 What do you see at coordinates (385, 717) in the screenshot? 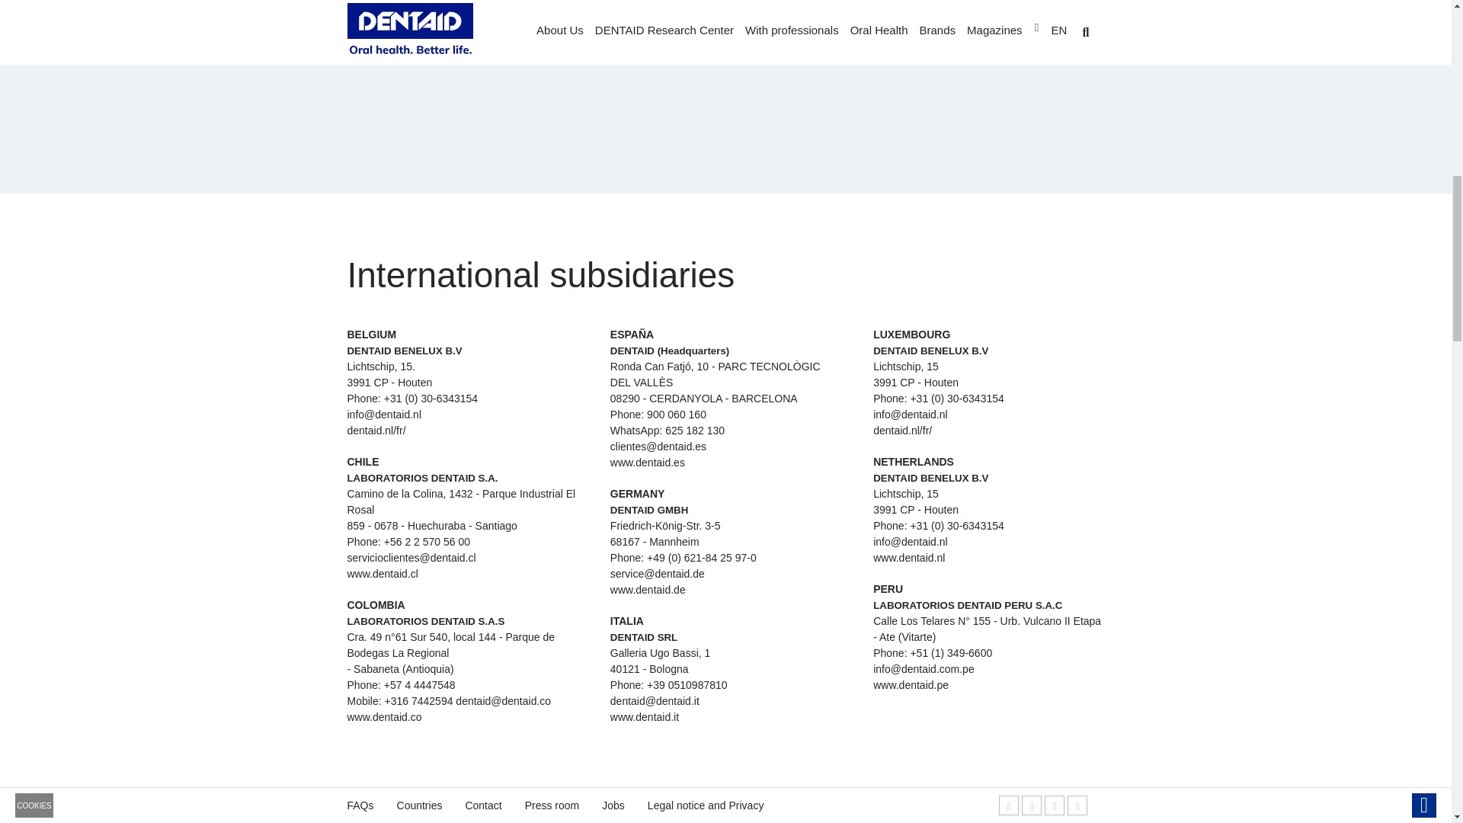
I see `www.dentaid.co` at bounding box center [385, 717].